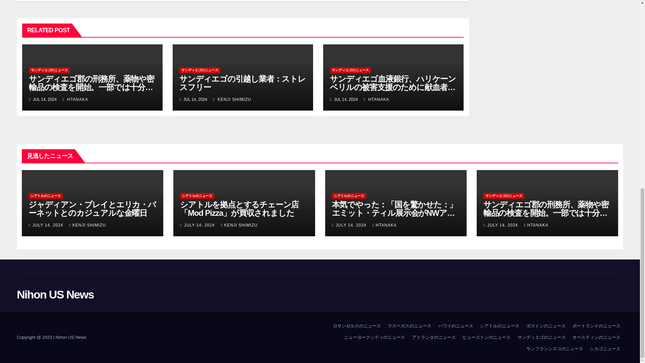  Describe the element at coordinates (376, 99) in the screenshot. I see `HTANAKA` at that location.